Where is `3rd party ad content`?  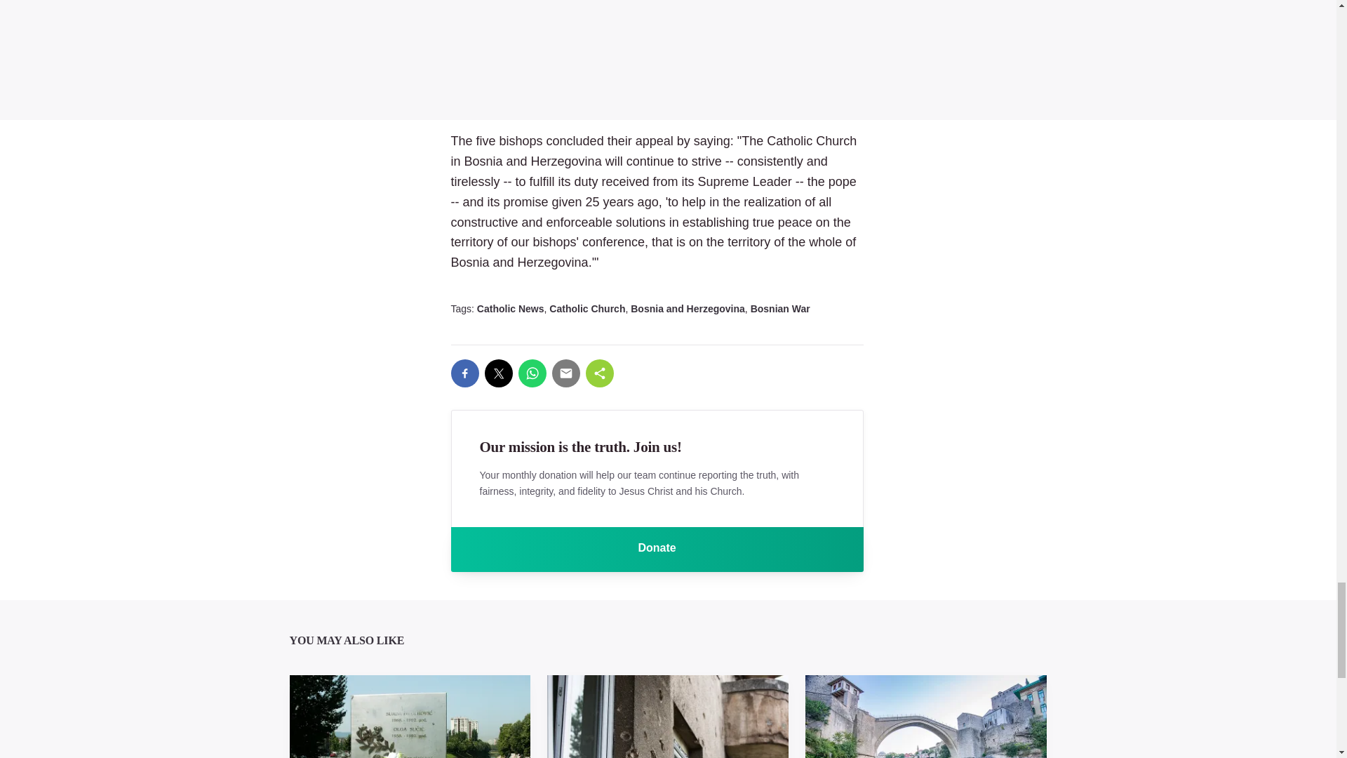
3rd party ad content is located at coordinates (668, 55).